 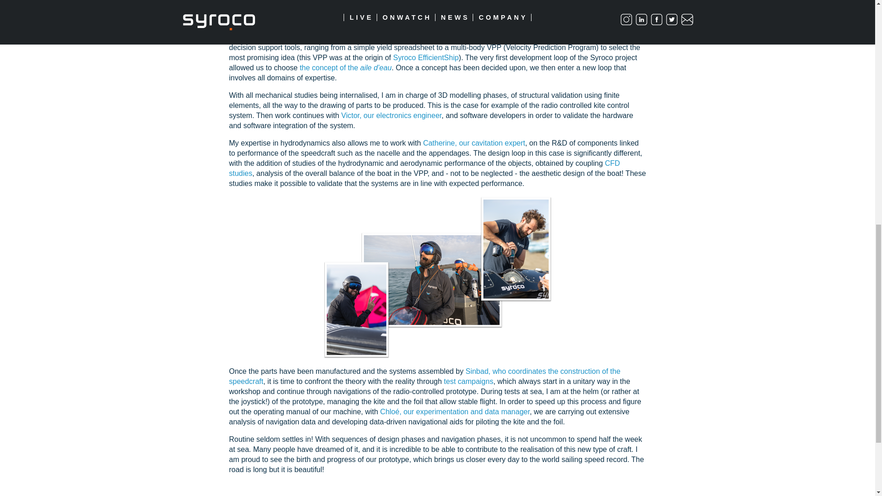 I want to click on Sinbad, who coordinates the construction of the speedcraft, so click(x=424, y=377).